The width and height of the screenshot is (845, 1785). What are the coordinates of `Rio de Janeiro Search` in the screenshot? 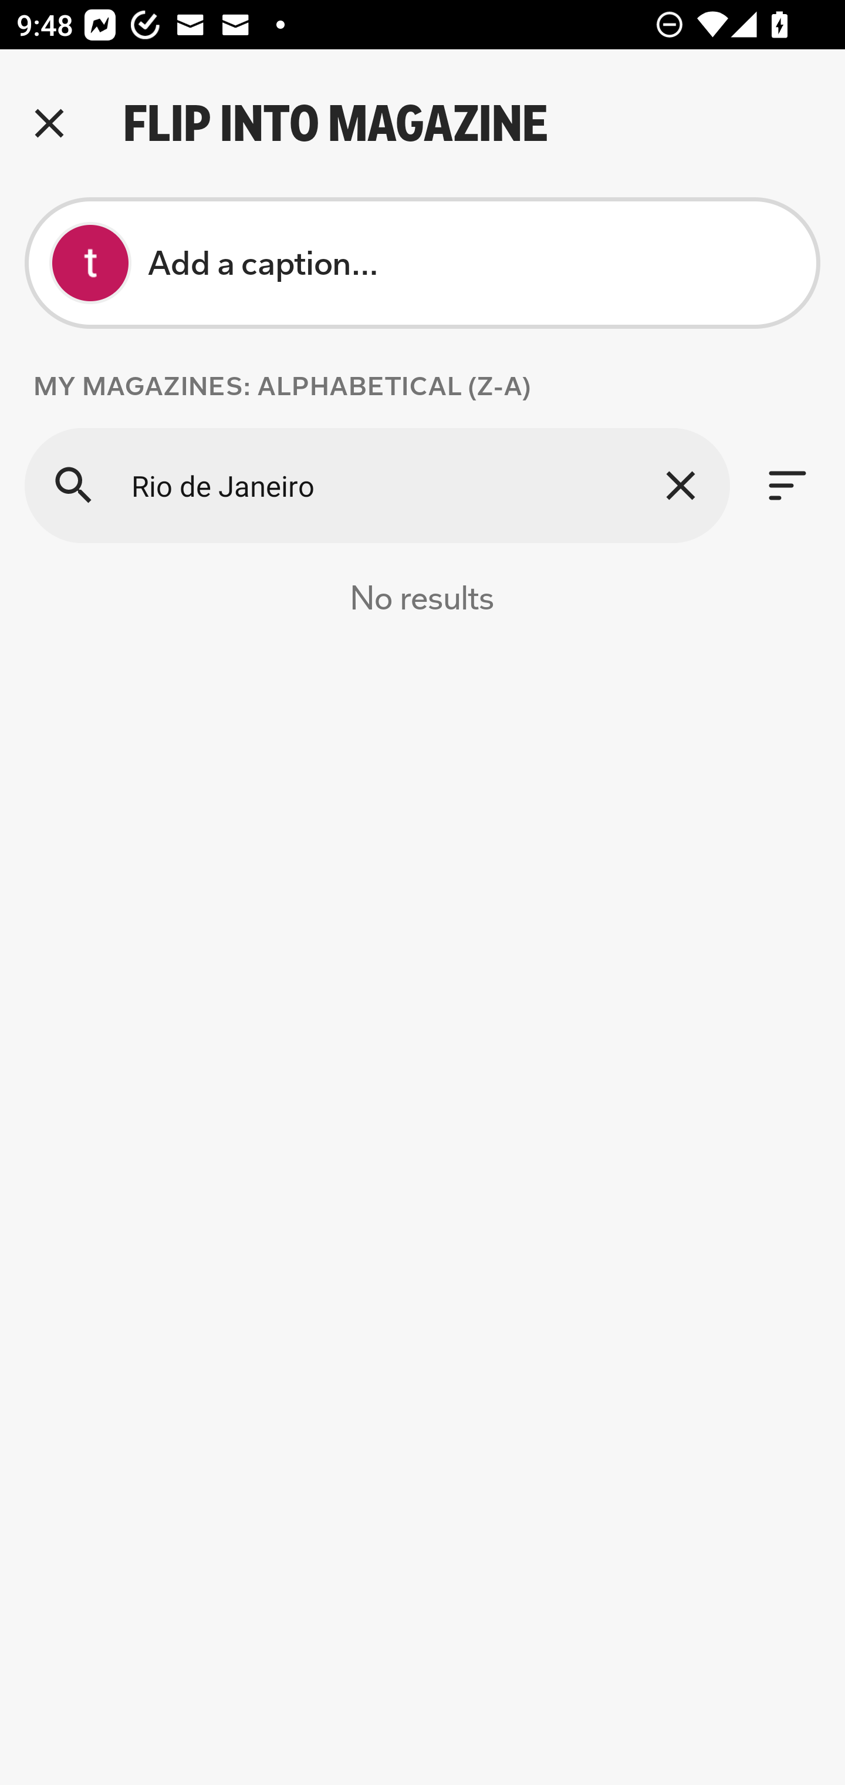 It's located at (377, 485).